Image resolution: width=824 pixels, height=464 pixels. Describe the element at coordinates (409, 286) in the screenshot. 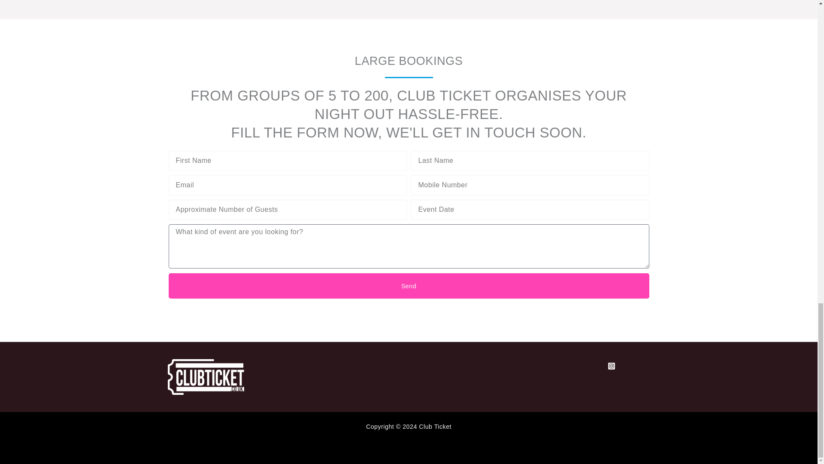

I see `Send` at that location.